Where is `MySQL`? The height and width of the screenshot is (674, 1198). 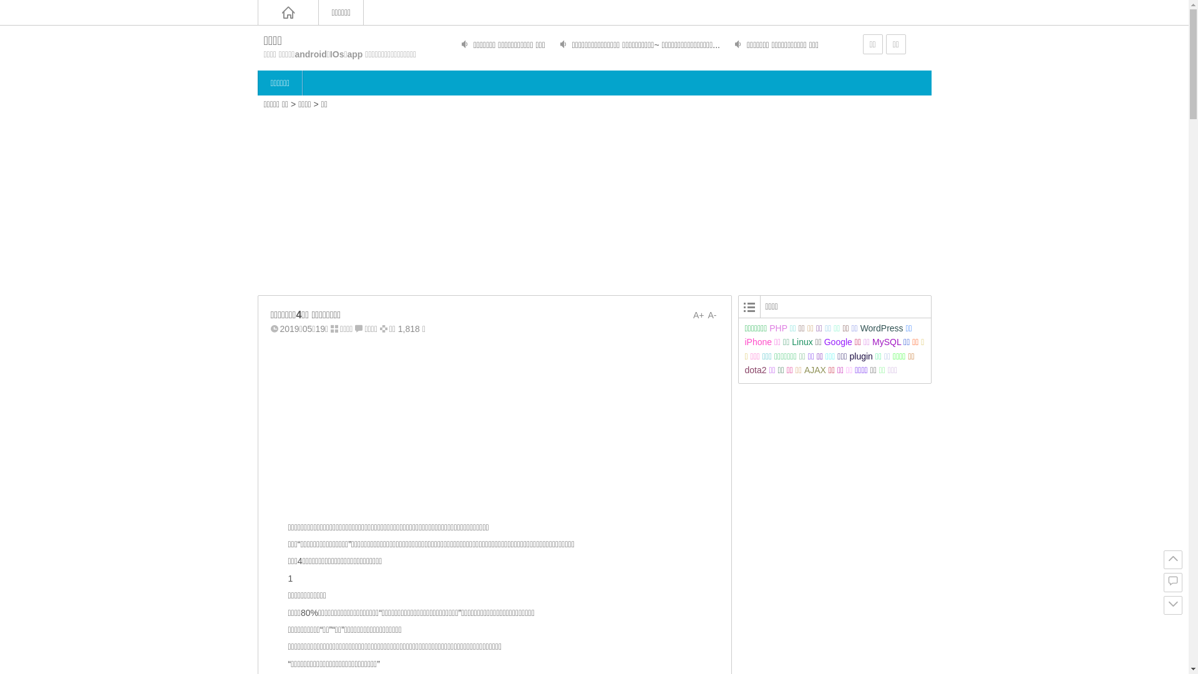
MySQL is located at coordinates (887, 342).